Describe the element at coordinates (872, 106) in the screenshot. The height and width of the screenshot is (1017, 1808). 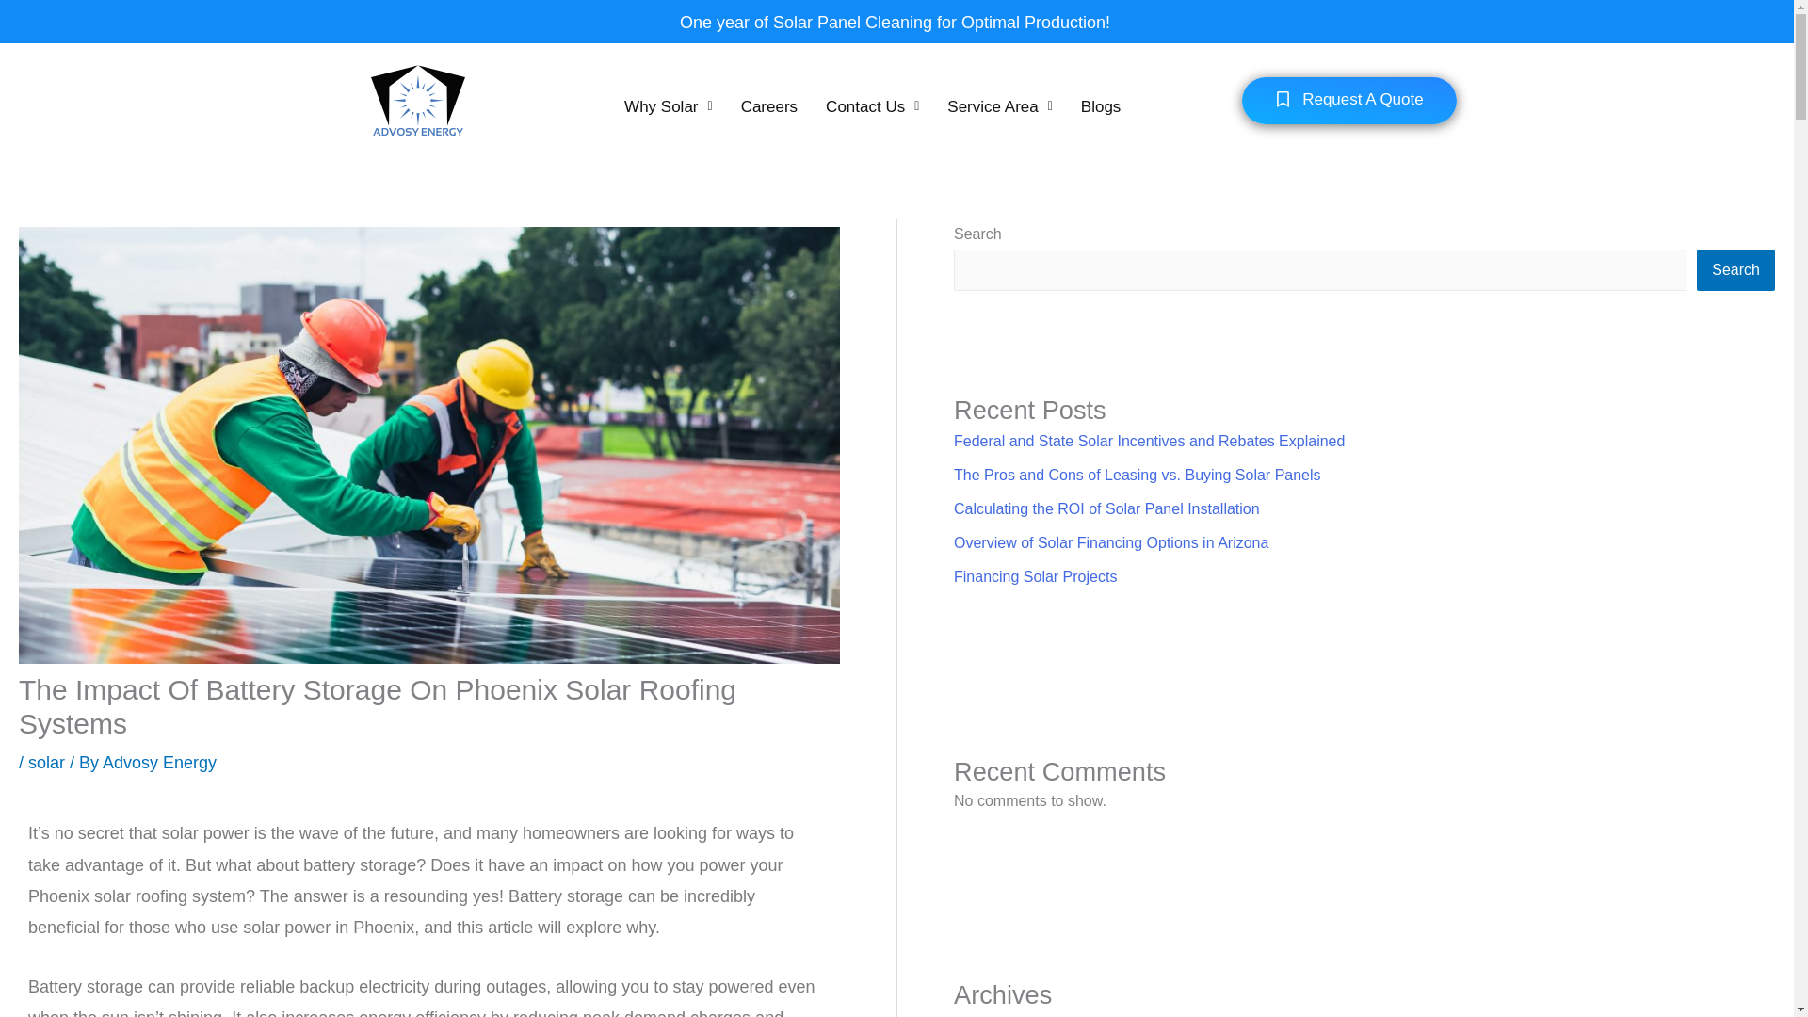
I see `Contact Us` at that location.